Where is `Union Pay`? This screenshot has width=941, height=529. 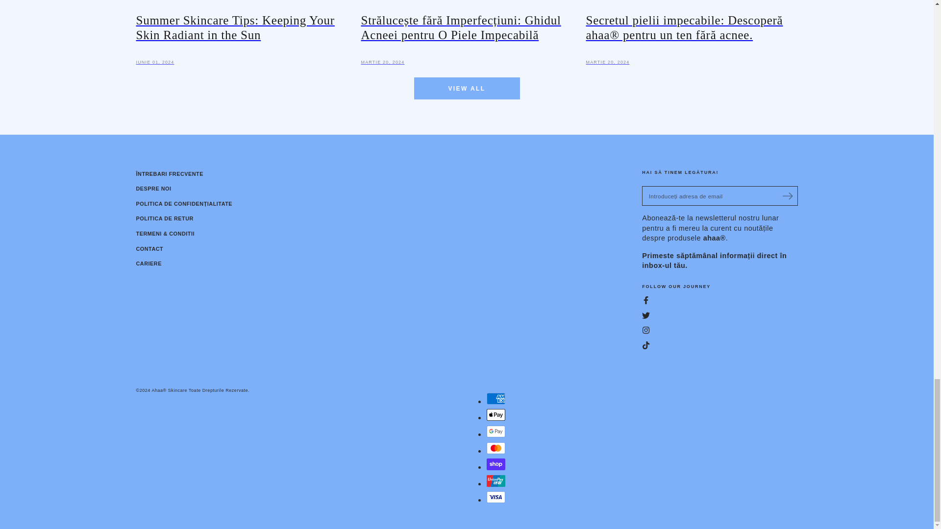 Union Pay is located at coordinates (495, 481).